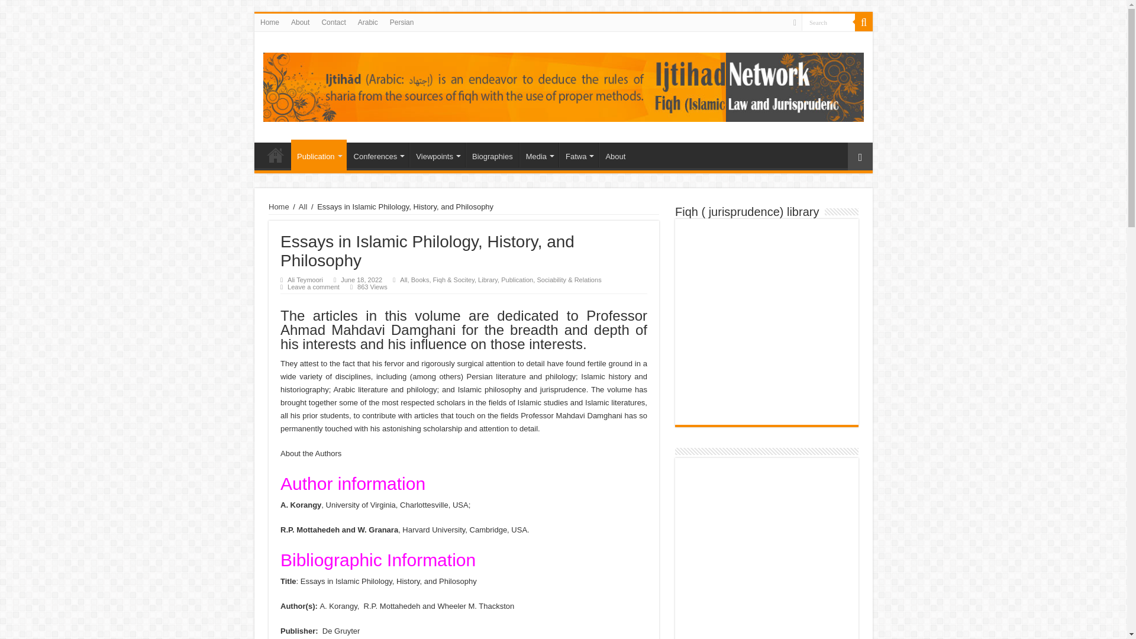 This screenshot has height=639, width=1136. What do you see at coordinates (275, 154) in the screenshot?
I see `Home` at bounding box center [275, 154].